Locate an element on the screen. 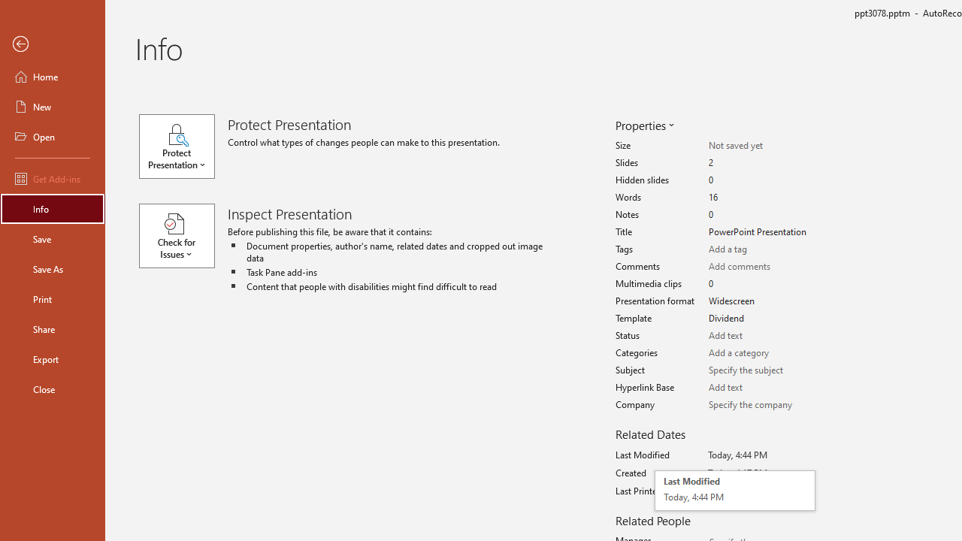  Get Add-ins is located at coordinates (183, 146).